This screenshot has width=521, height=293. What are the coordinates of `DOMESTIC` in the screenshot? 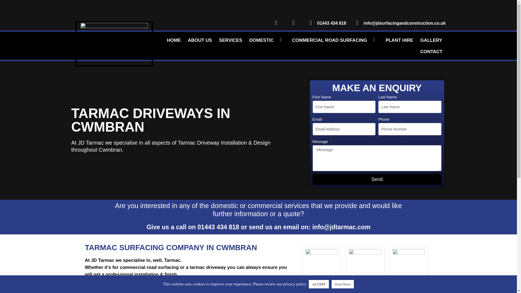 It's located at (267, 40).